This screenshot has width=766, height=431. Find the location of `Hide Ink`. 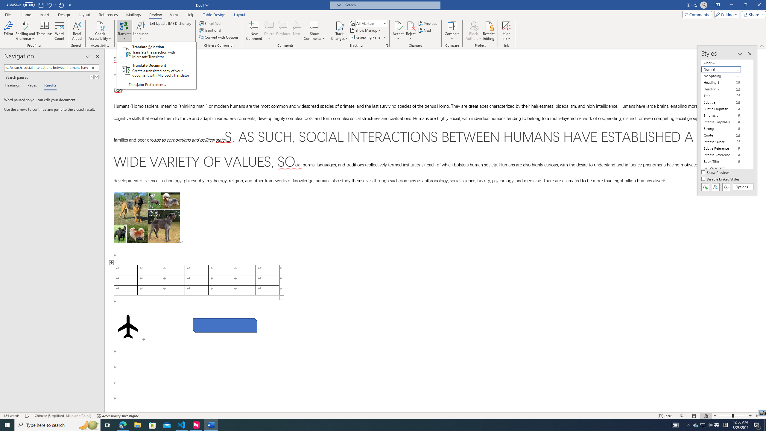

Hide Ink is located at coordinates (314, 25).